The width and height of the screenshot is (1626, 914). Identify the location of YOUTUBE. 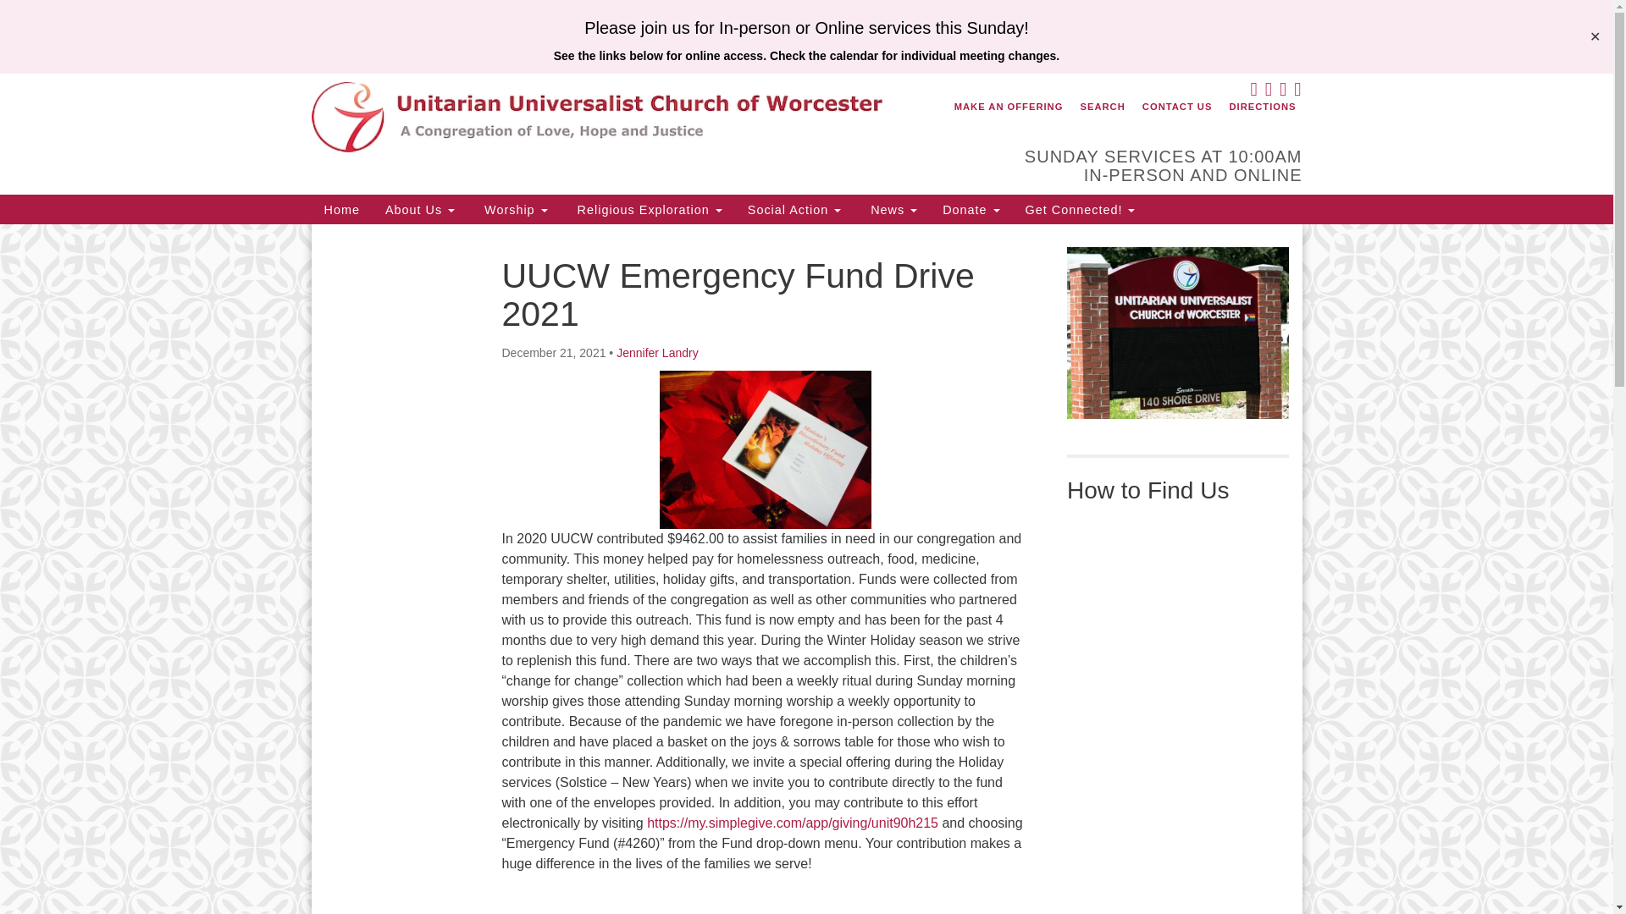
(1282, 91).